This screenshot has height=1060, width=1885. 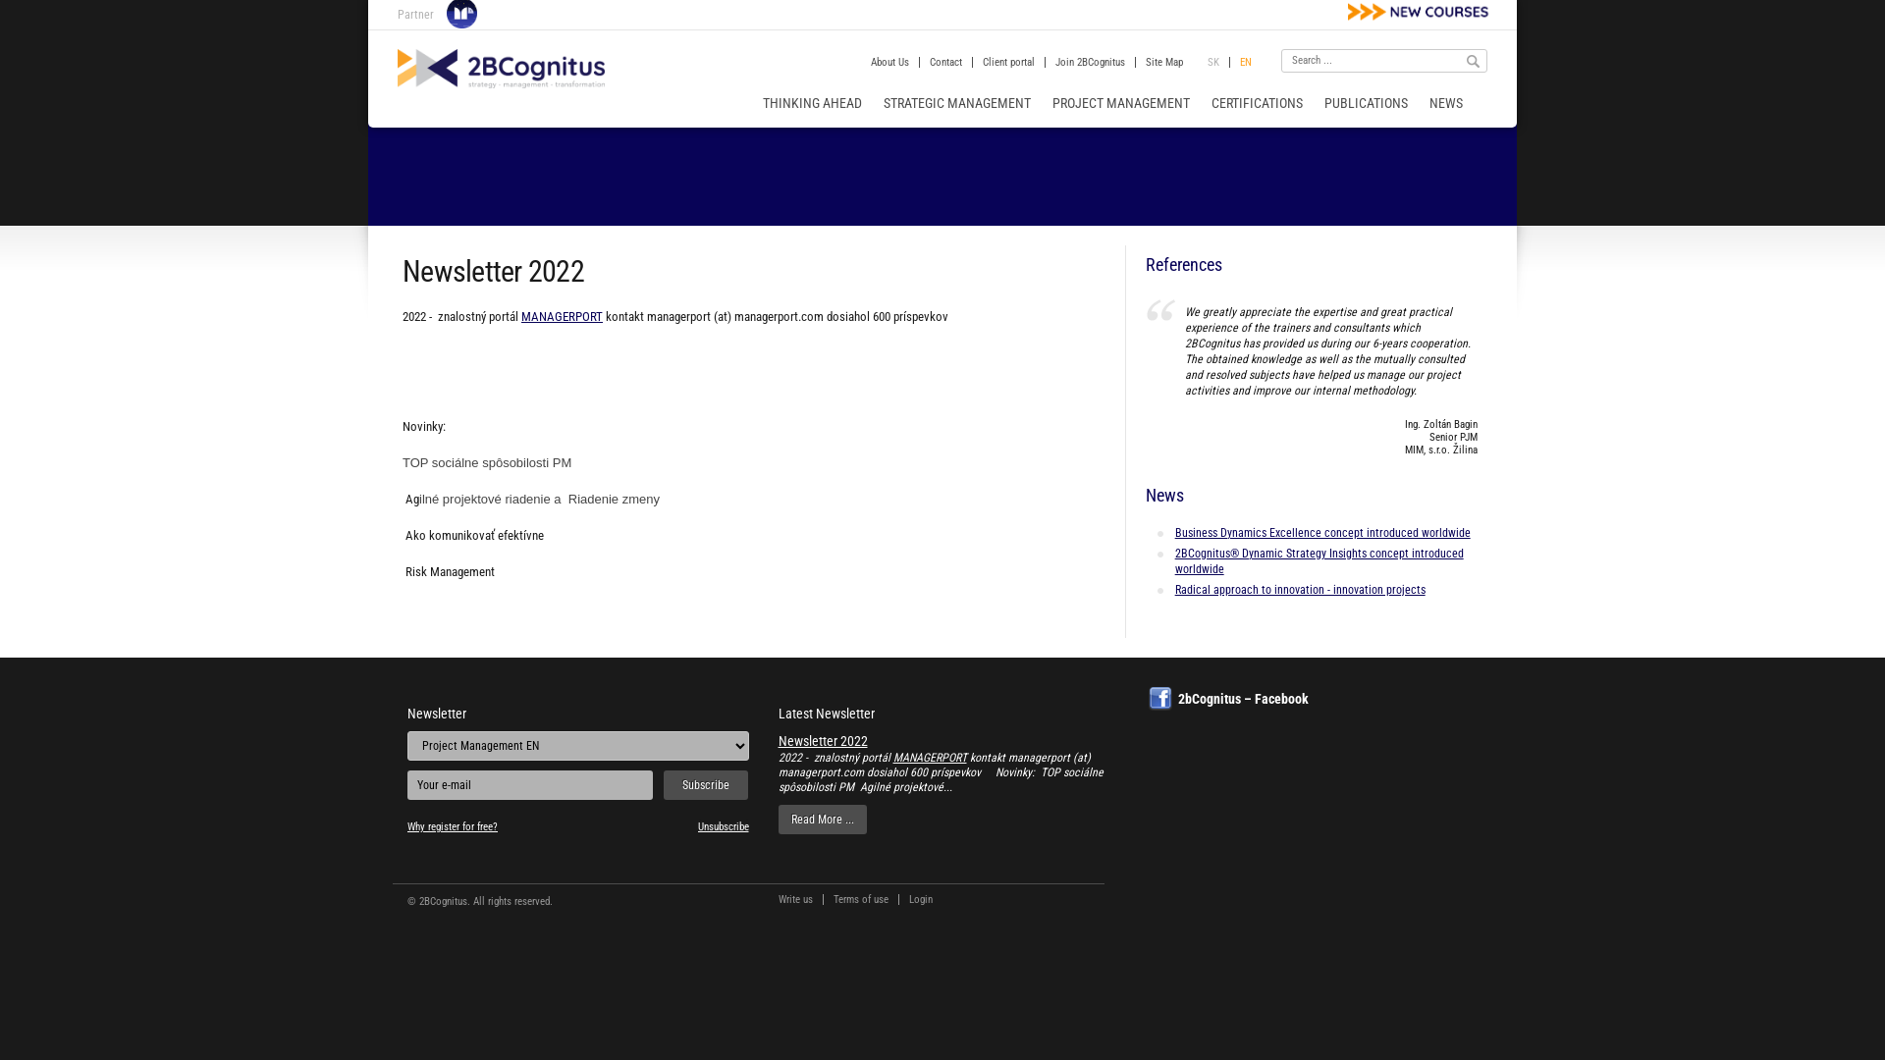 What do you see at coordinates (530, 785) in the screenshot?
I see `Your e-mail` at bounding box center [530, 785].